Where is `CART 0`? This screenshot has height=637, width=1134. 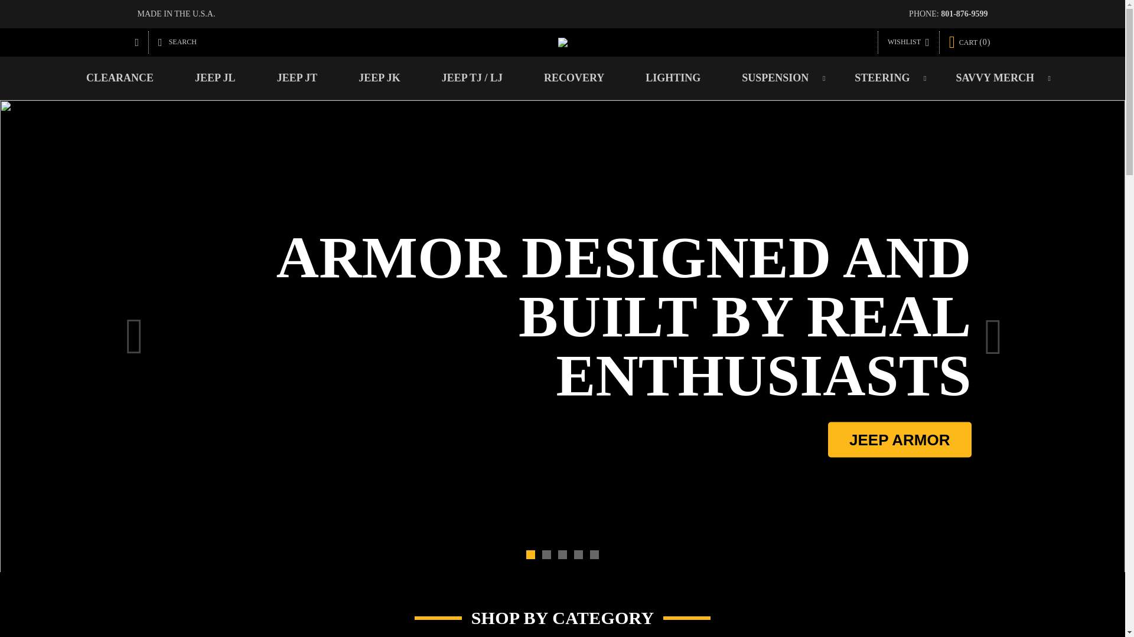 CART 0 is located at coordinates (970, 42).